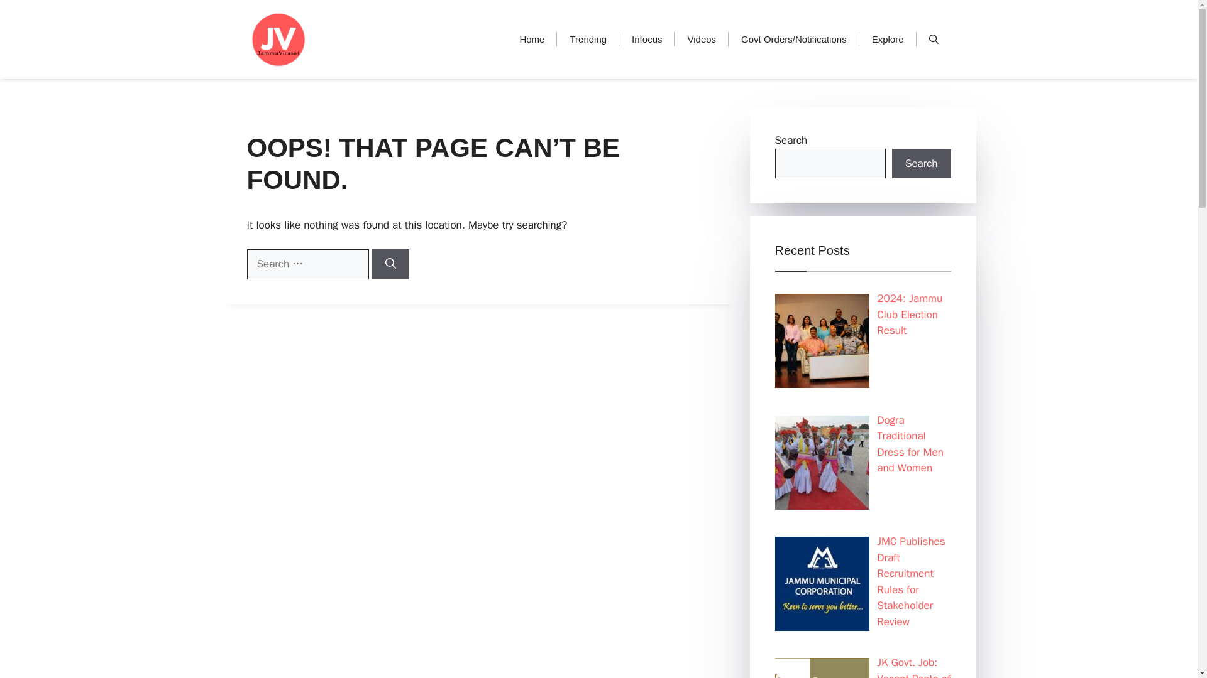 This screenshot has width=1207, height=678. Describe the element at coordinates (910, 314) in the screenshot. I see `2024: Jammu Club Election Result` at that location.